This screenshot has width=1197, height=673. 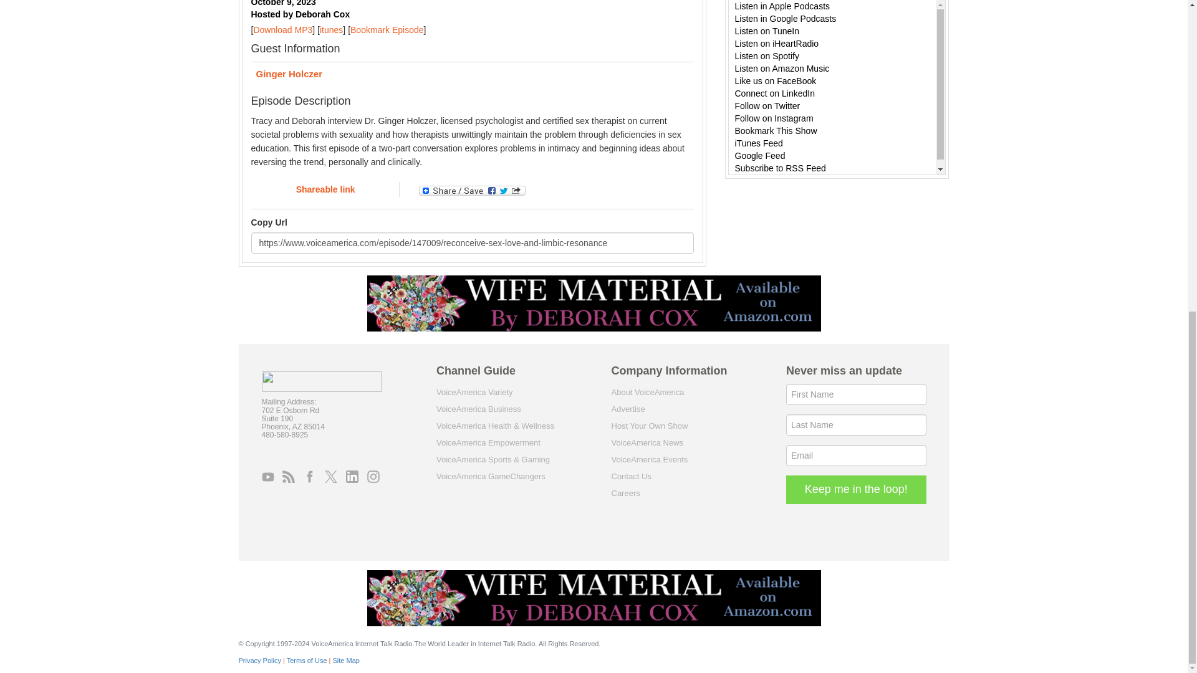 I want to click on itunes, so click(x=330, y=30).